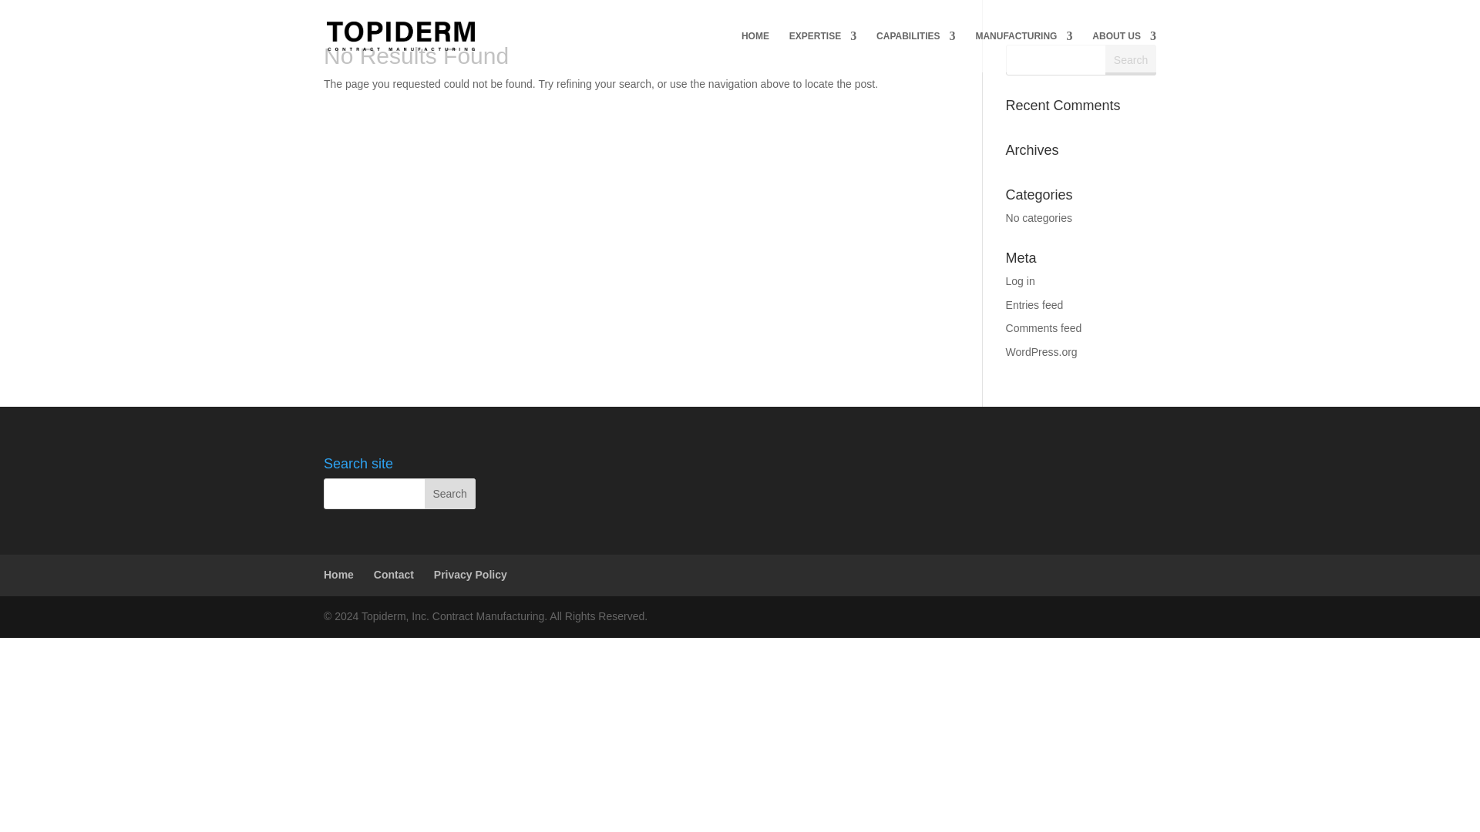  I want to click on MANUFACTURING, so click(1024, 51).